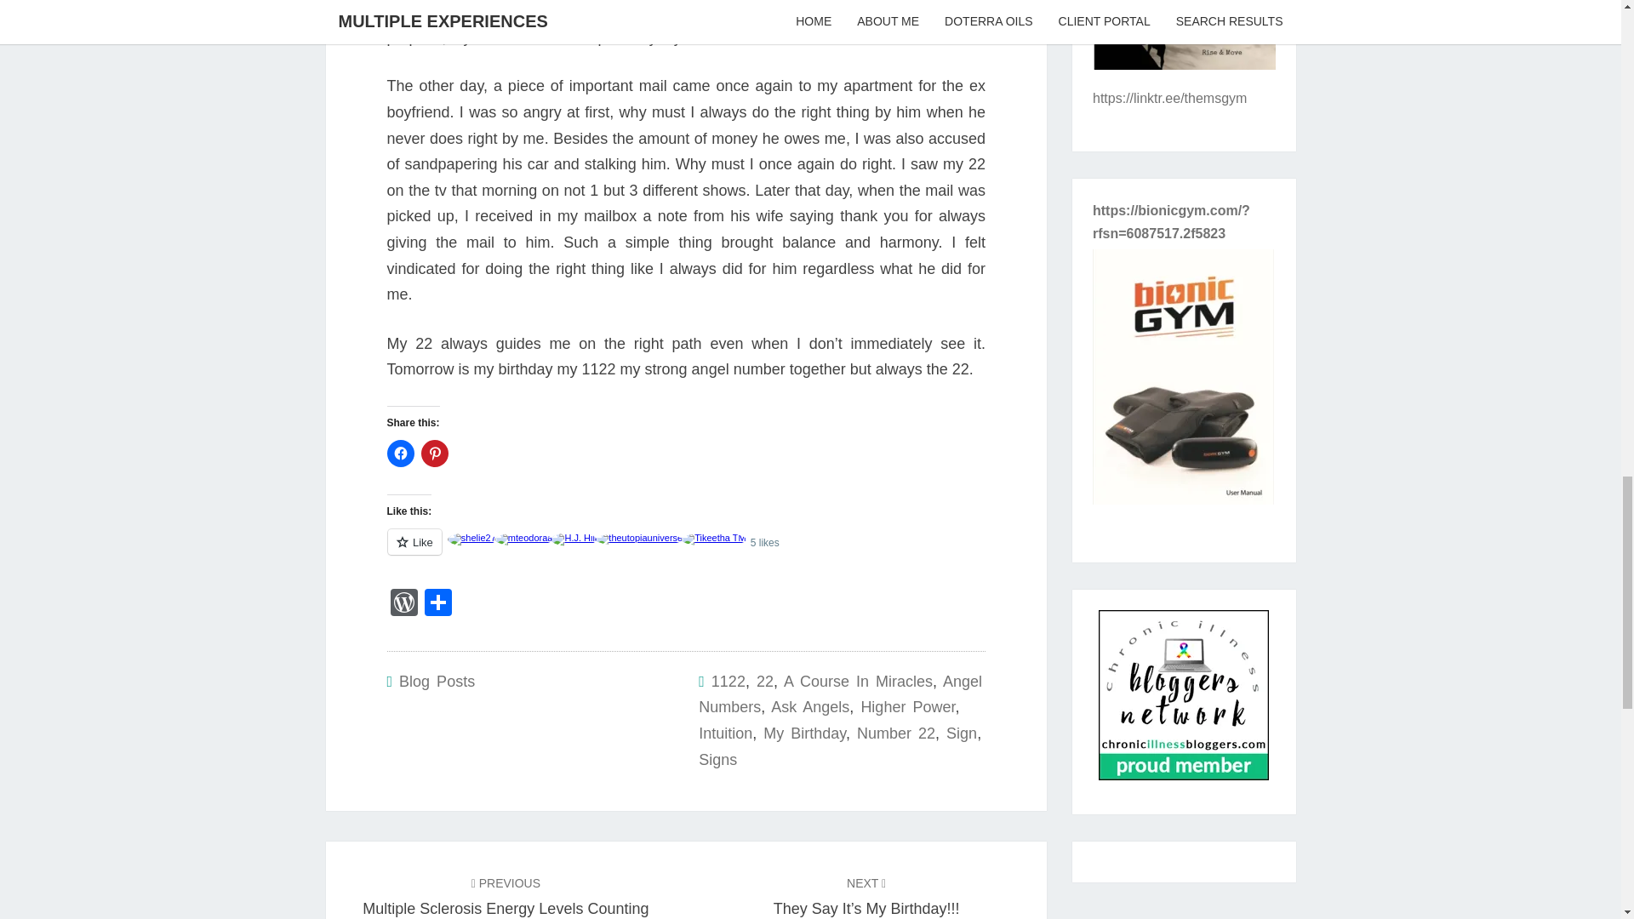  I want to click on 22, so click(685, 551).